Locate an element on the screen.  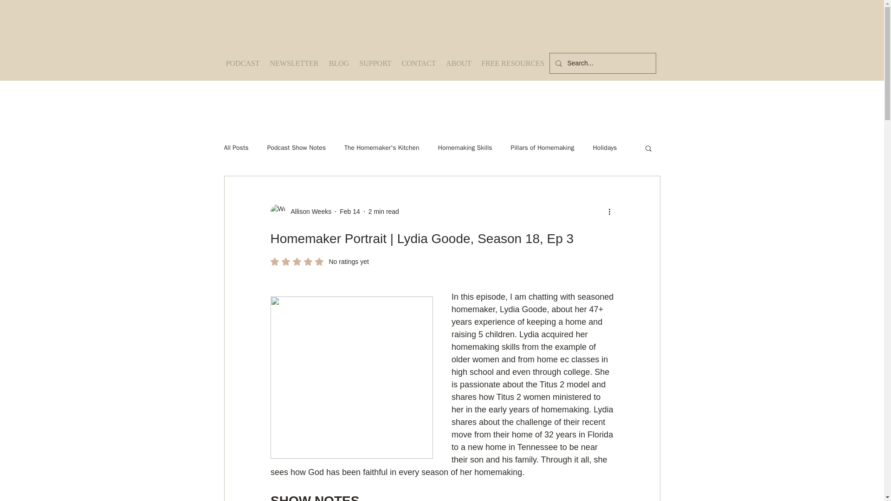
PODCAST is located at coordinates (243, 63).